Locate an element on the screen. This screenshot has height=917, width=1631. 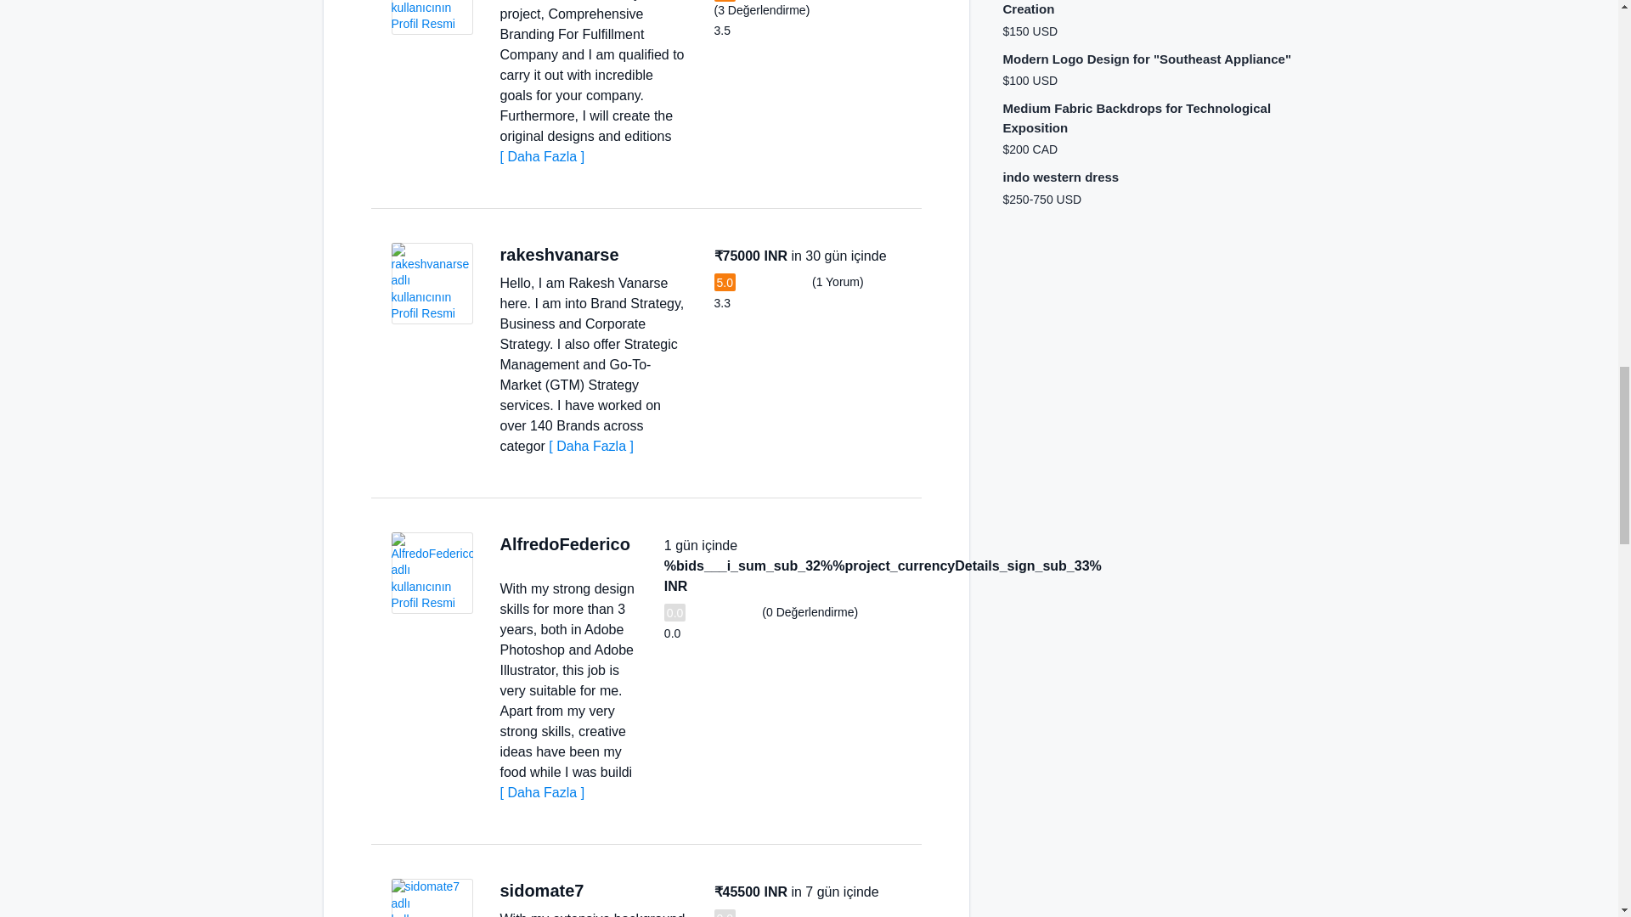
Daha Fazla is located at coordinates (541, 156).